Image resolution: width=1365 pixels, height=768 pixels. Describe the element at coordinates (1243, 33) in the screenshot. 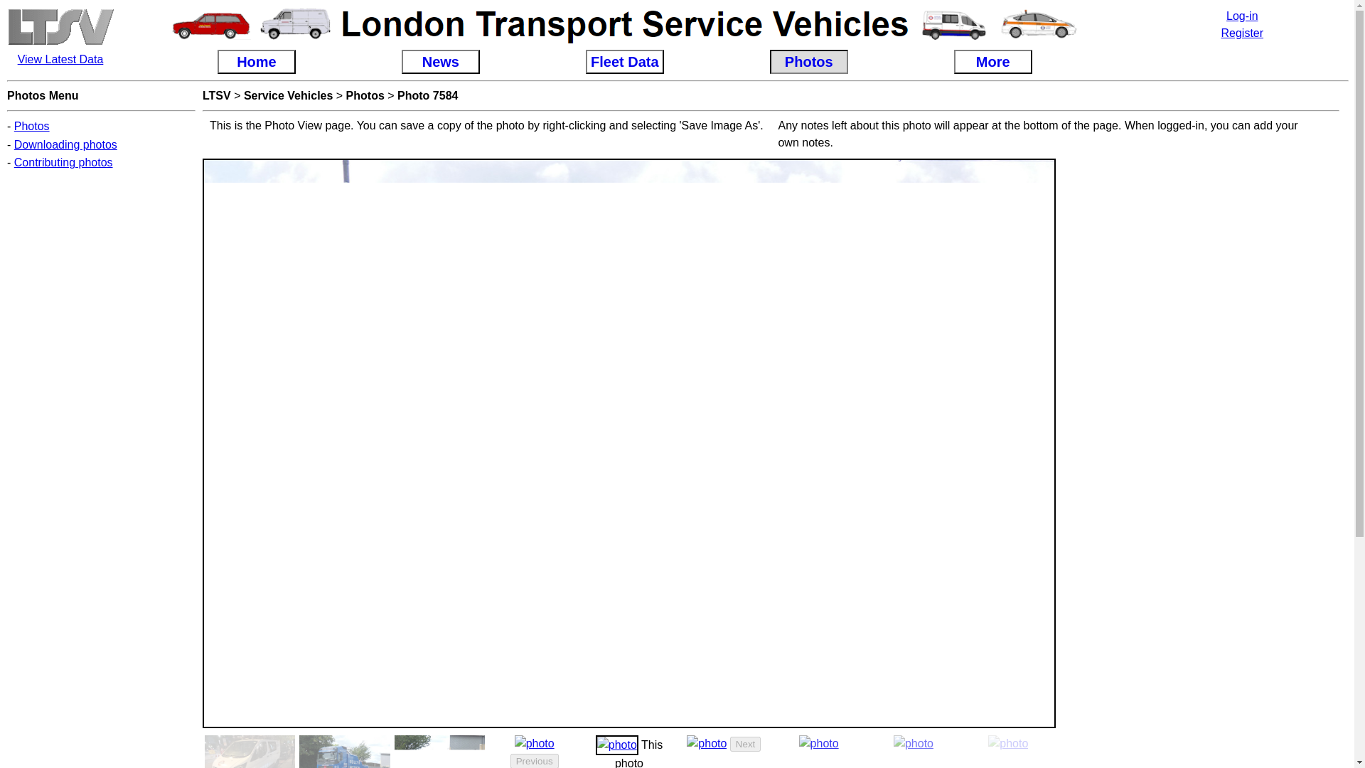

I see `Register. Click here to create a new user account.` at that location.